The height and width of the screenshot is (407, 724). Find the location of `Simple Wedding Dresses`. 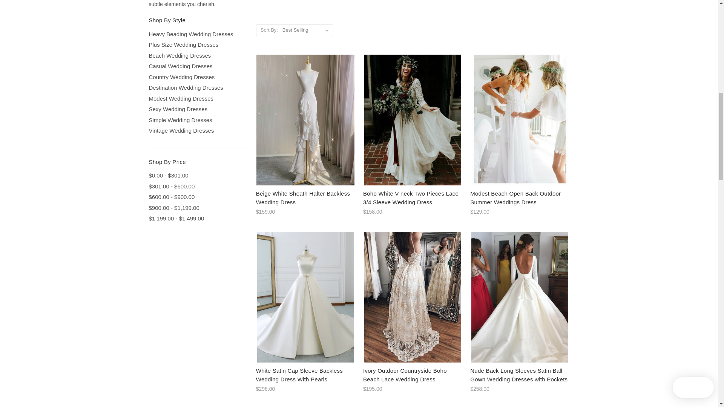

Simple Wedding Dresses is located at coordinates (198, 120).